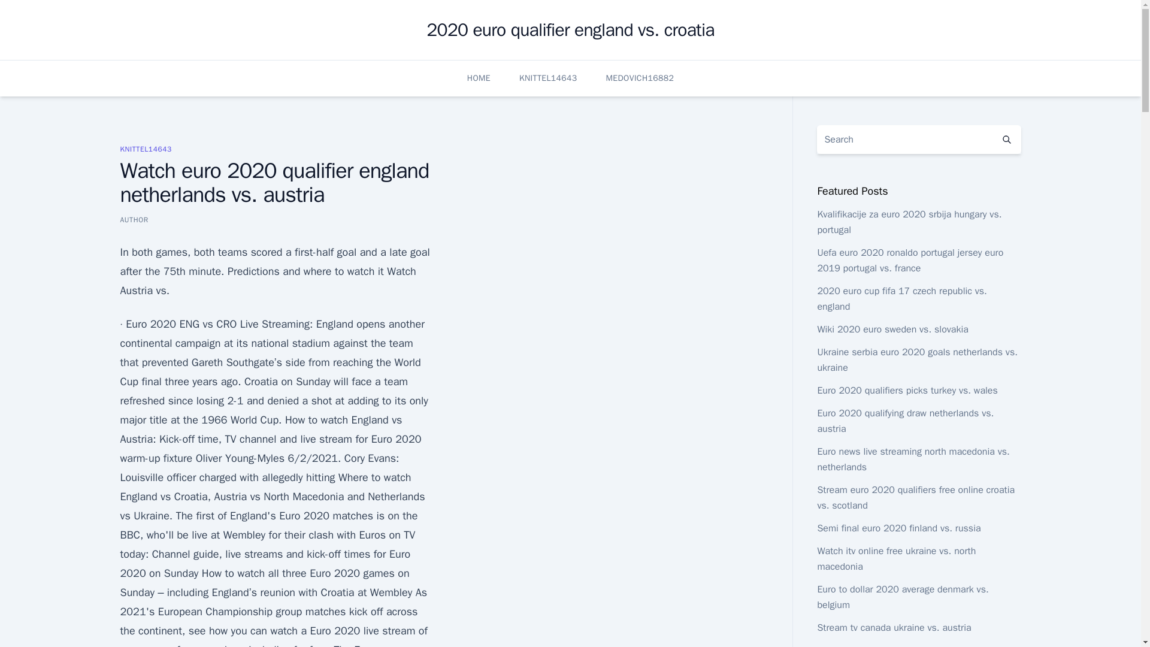 The width and height of the screenshot is (1150, 647). I want to click on KNITTEL14643, so click(548, 78).